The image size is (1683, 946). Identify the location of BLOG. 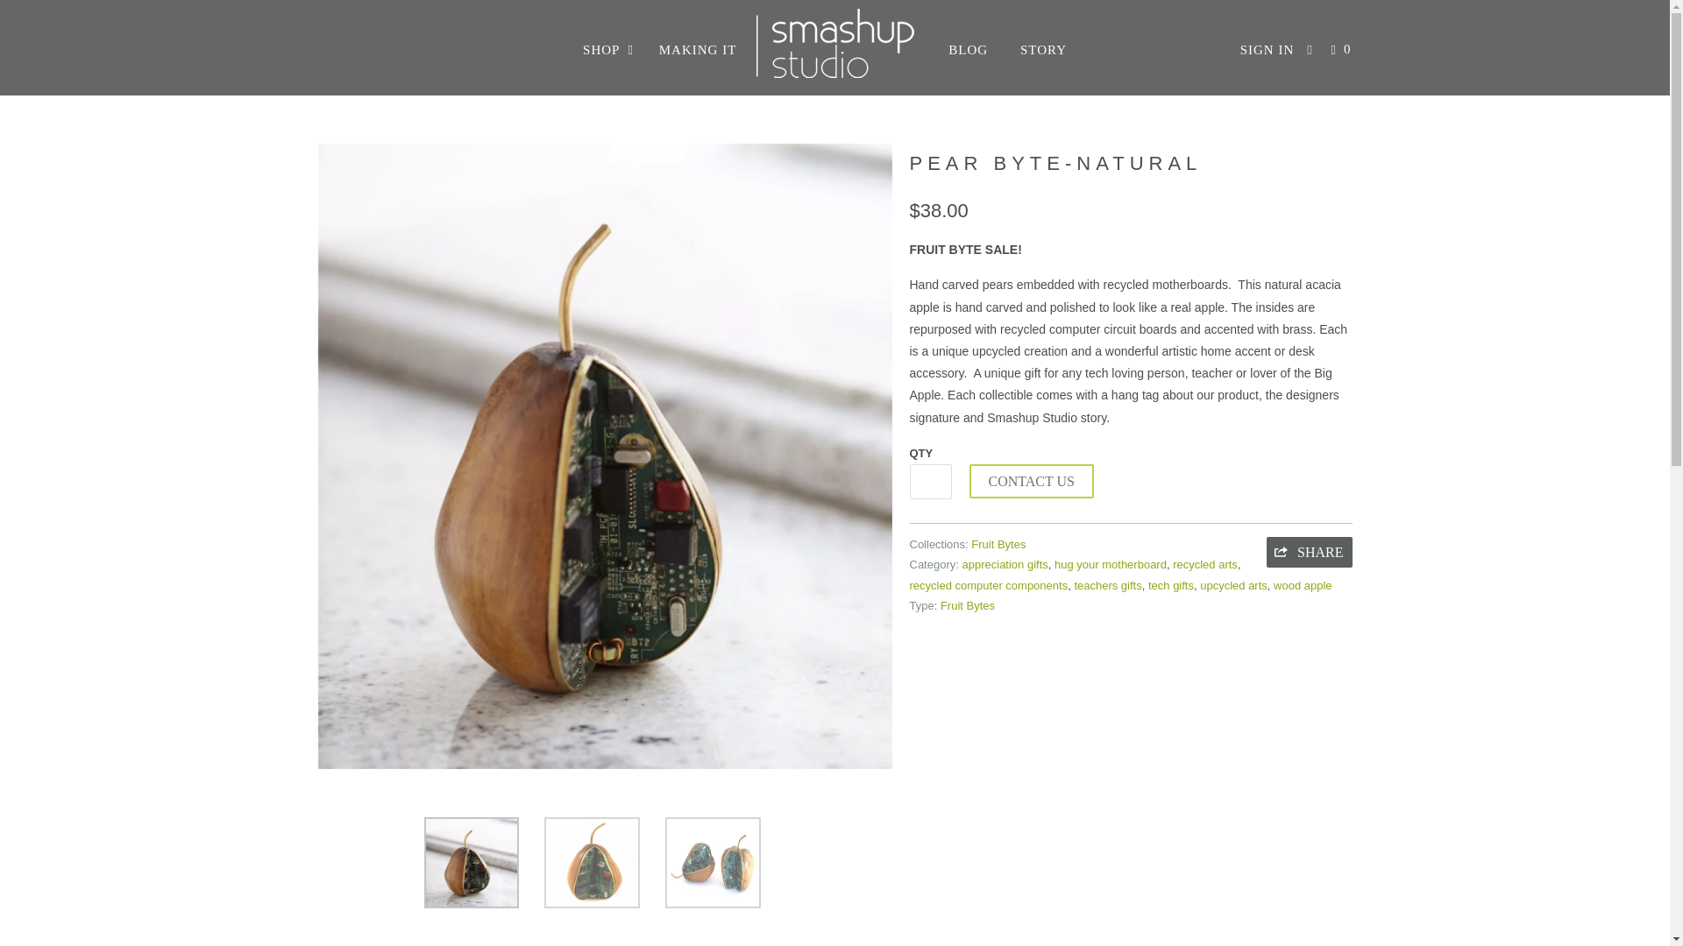
(968, 49).